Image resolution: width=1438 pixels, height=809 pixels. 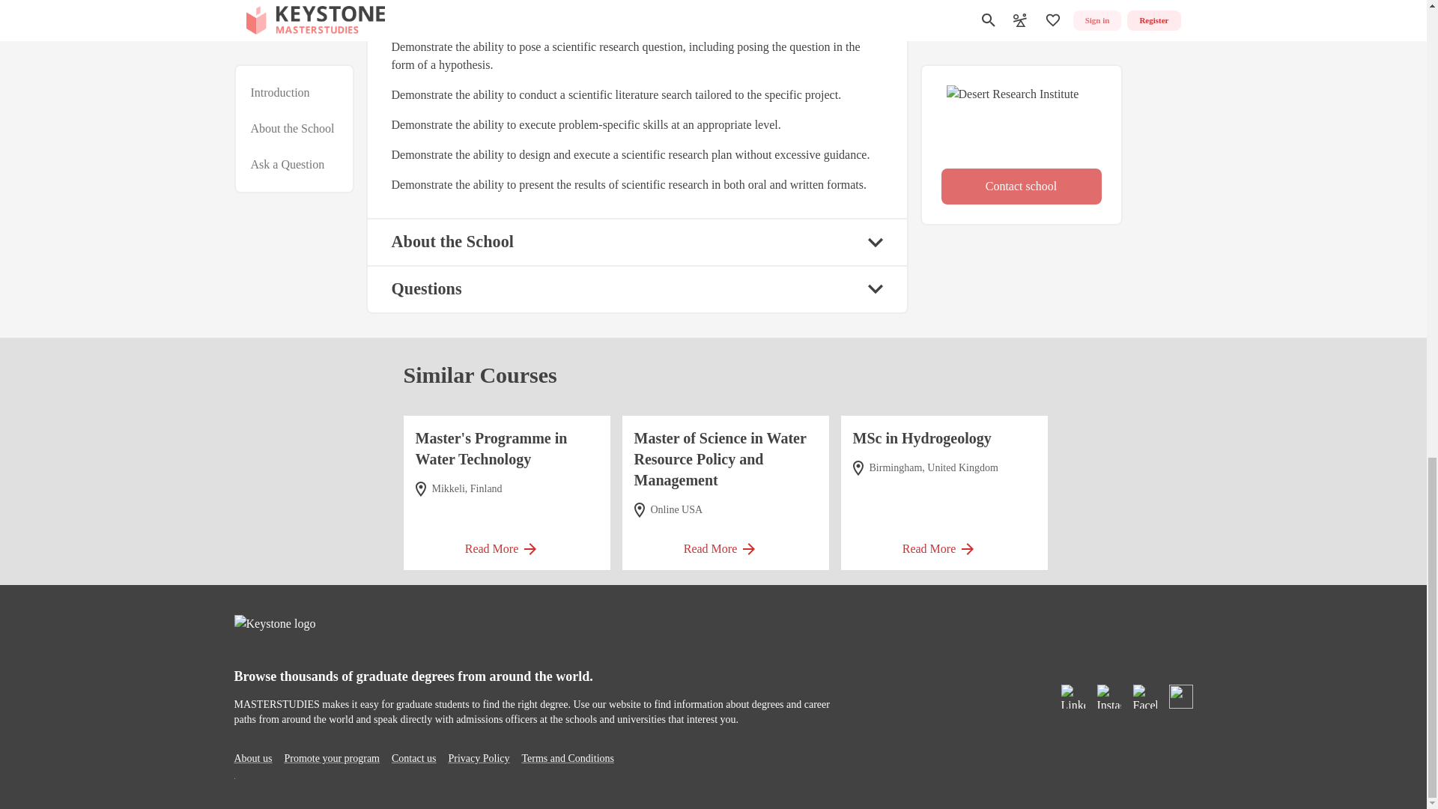 I want to click on Read More, so click(x=506, y=544).